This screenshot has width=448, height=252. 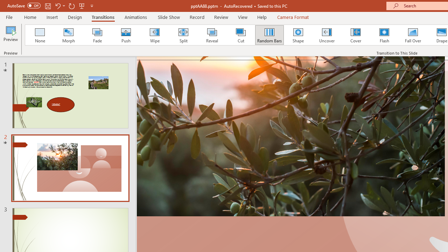 I want to click on Wipe, so click(x=154, y=35).